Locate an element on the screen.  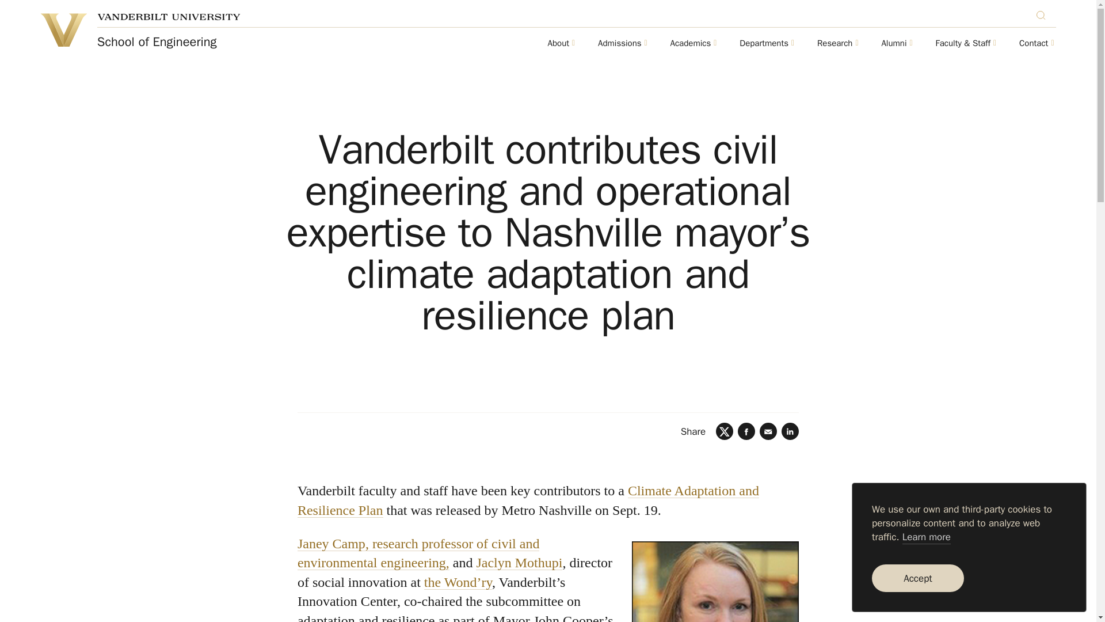
Vanderbilt University is located at coordinates (169, 16).